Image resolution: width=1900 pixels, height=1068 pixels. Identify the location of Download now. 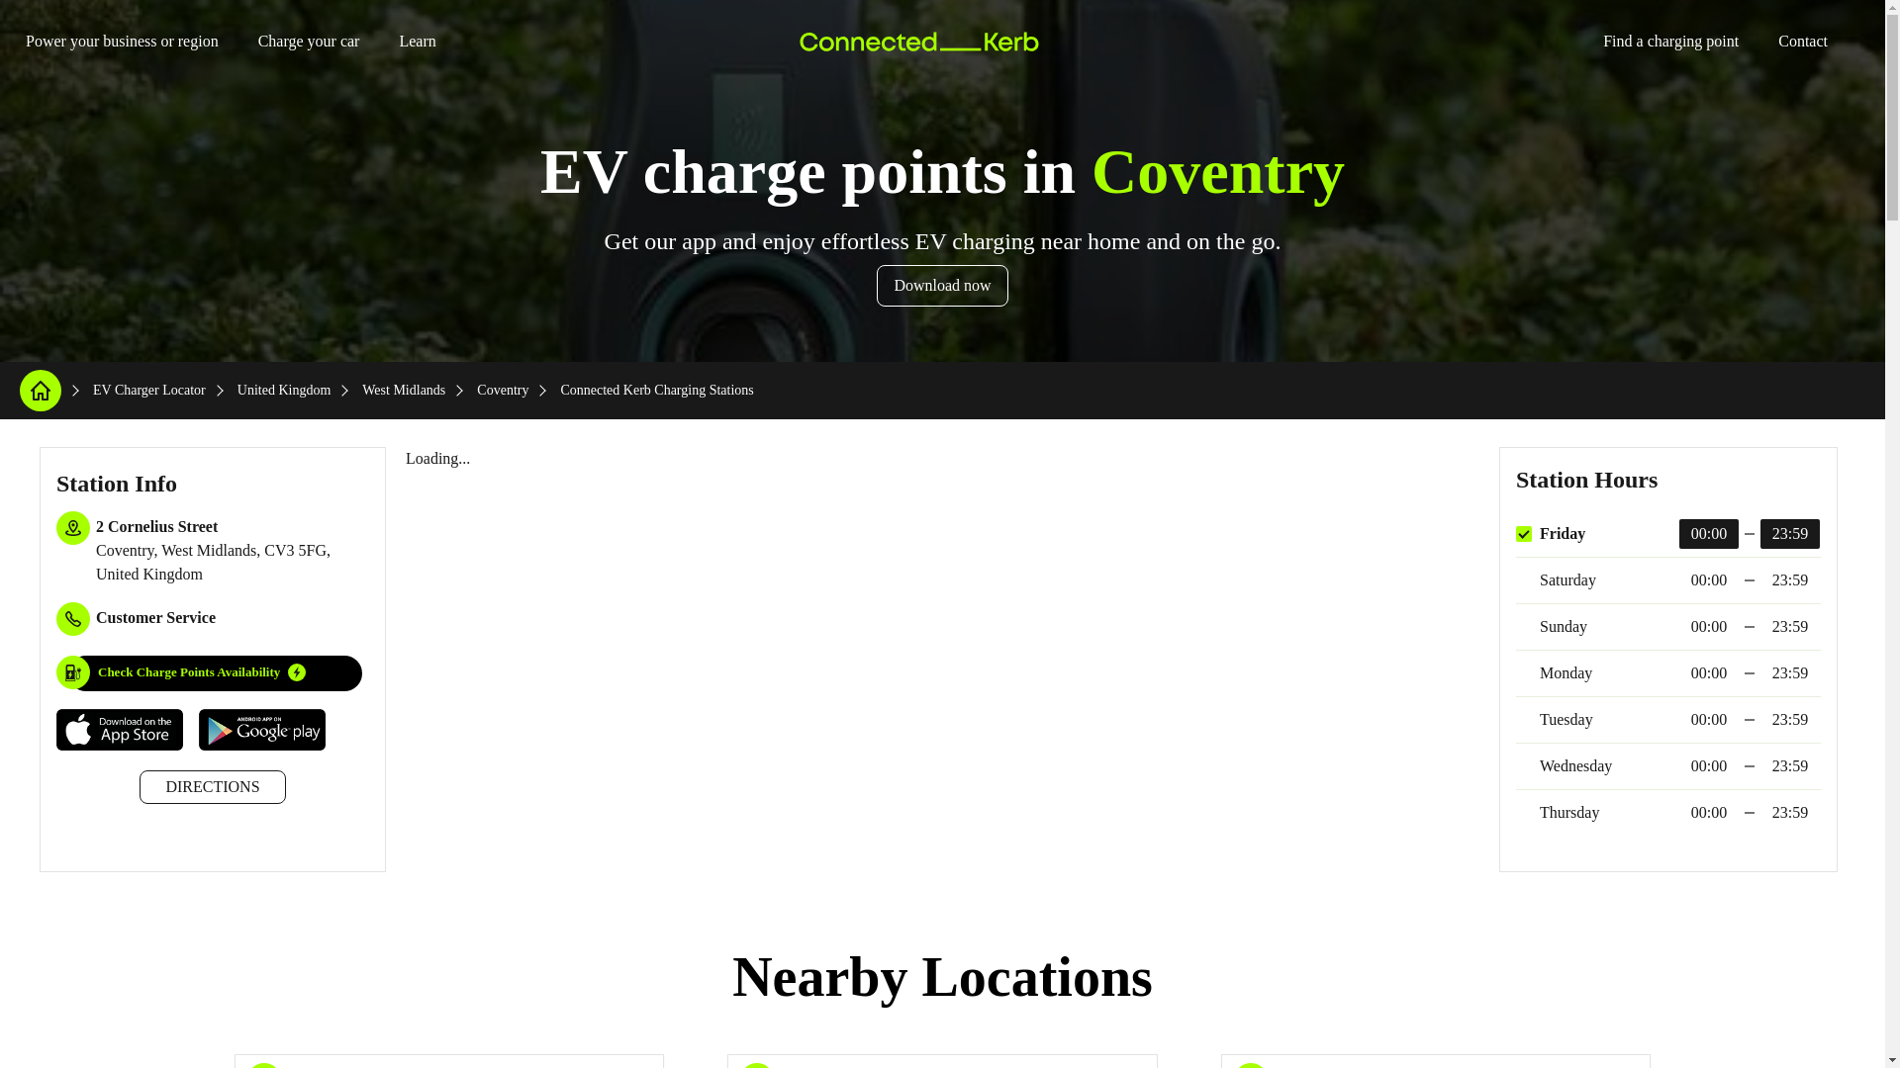
(941, 285).